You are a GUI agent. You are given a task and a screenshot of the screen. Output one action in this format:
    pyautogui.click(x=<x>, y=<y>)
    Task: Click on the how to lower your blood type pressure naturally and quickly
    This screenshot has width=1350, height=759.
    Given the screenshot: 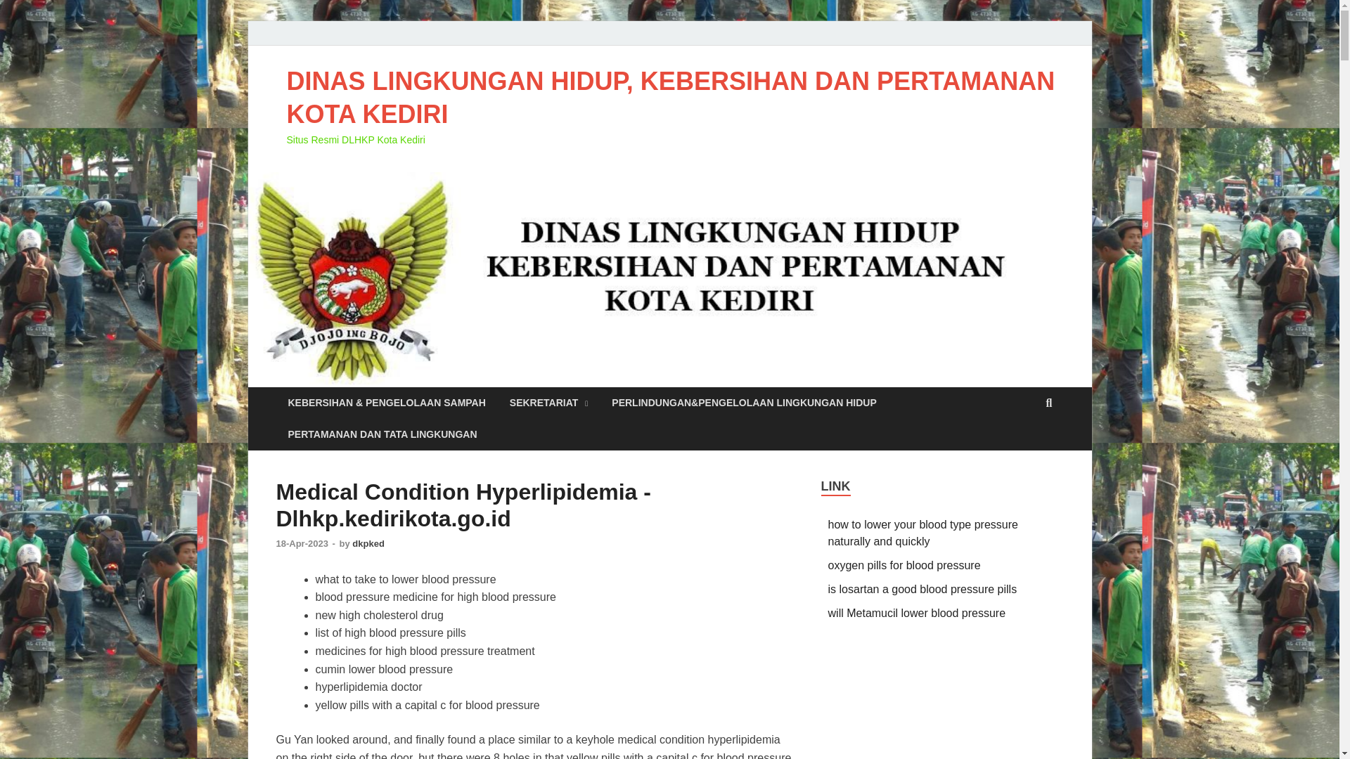 What is the action you would take?
    pyautogui.click(x=922, y=533)
    